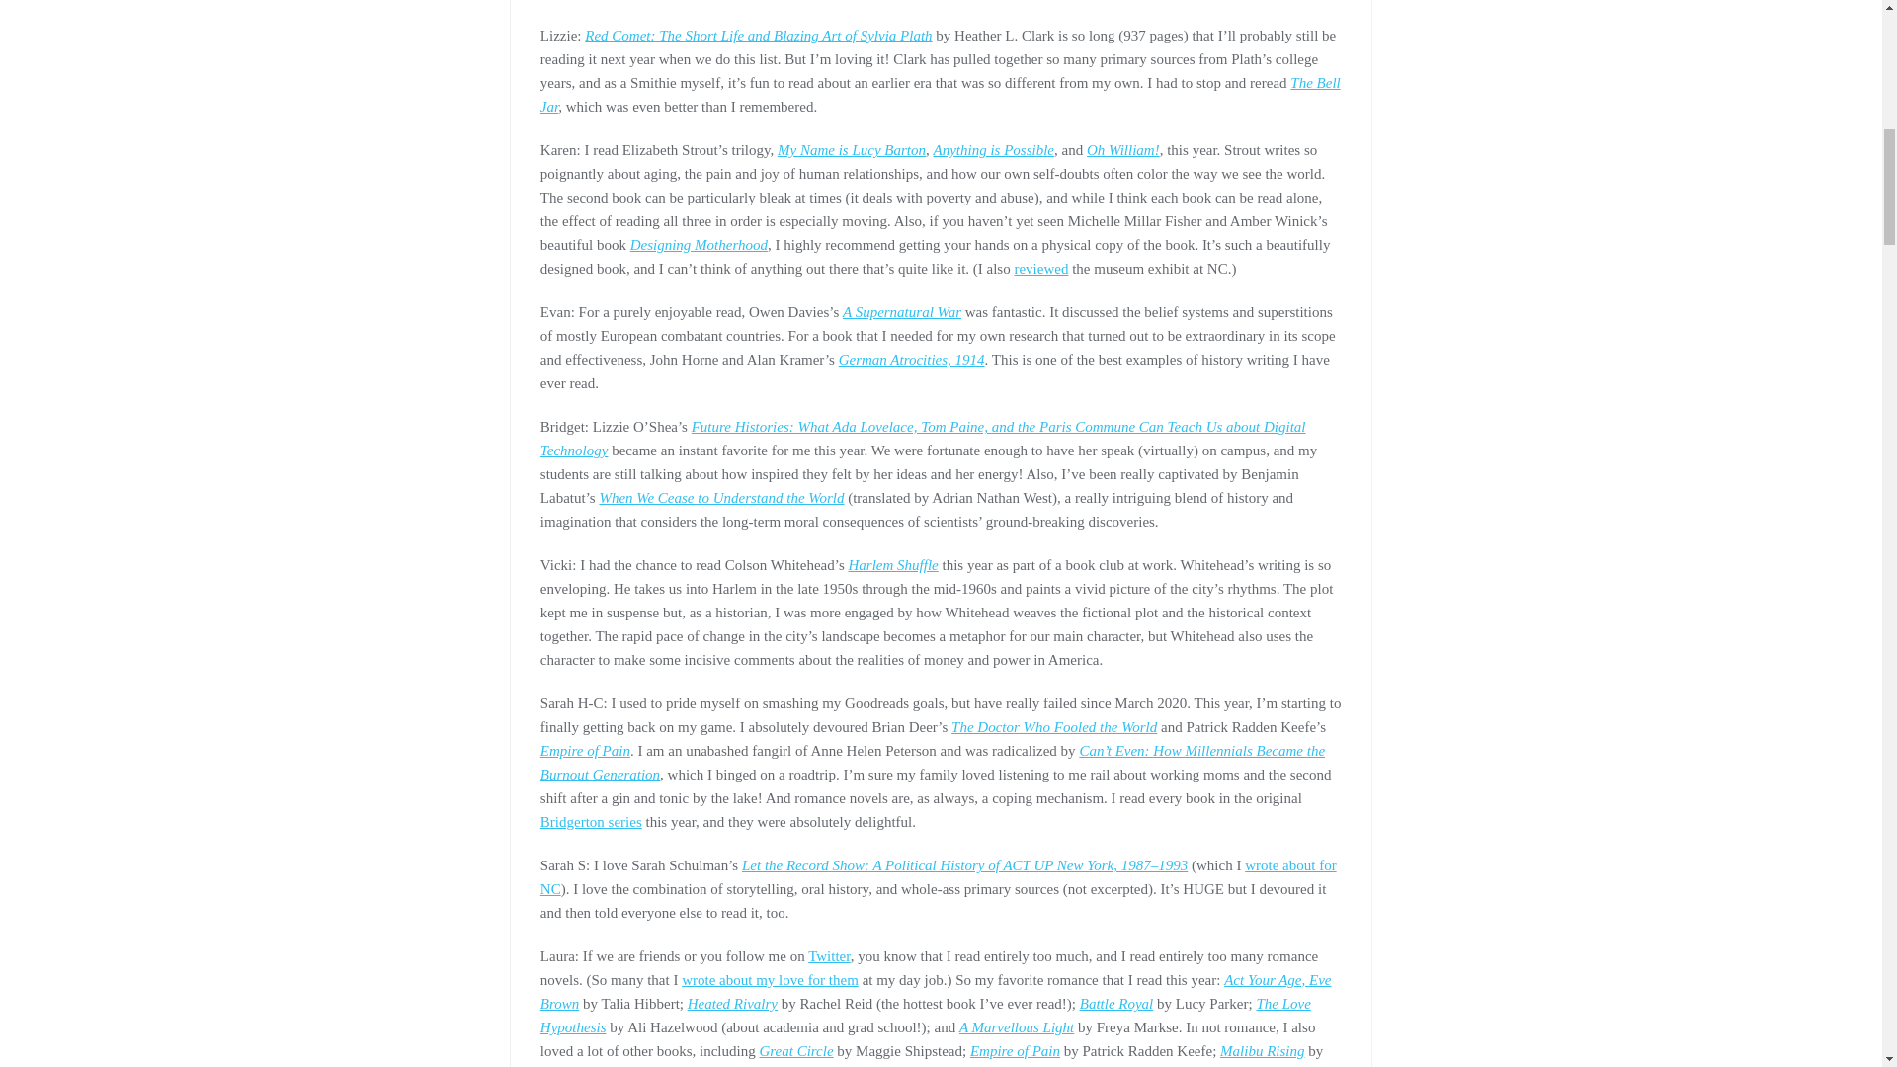 This screenshot has width=1897, height=1067. I want to click on My Name is Lucy Barton, so click(852, 149).